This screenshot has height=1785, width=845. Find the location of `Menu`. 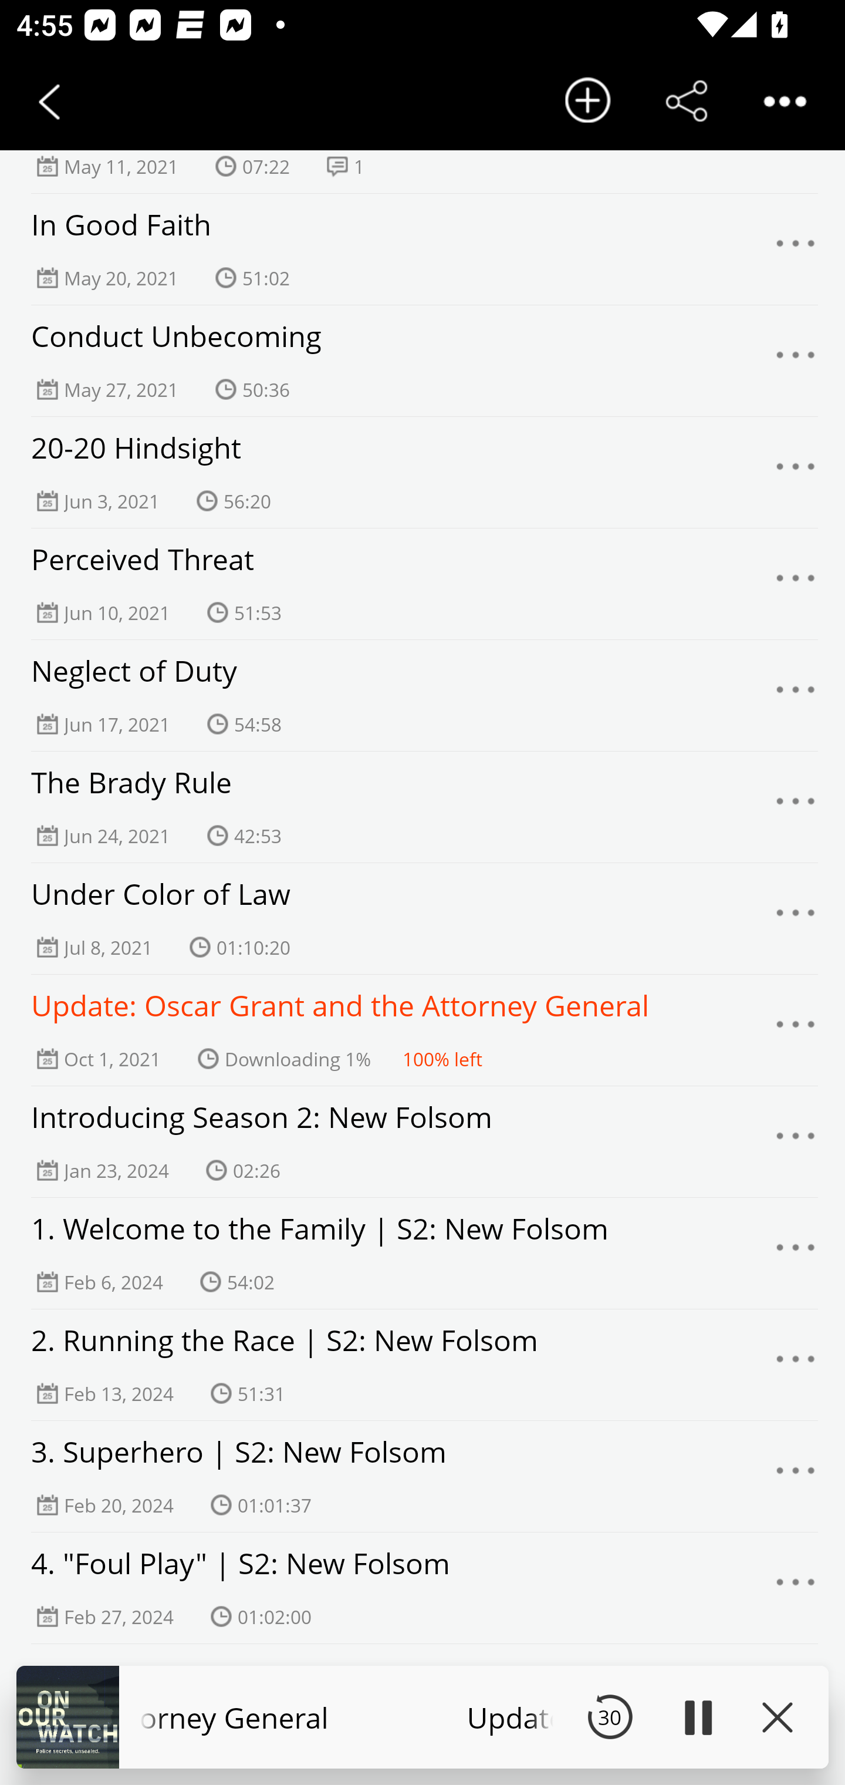

Menu is located at coordinates (796, 1477).